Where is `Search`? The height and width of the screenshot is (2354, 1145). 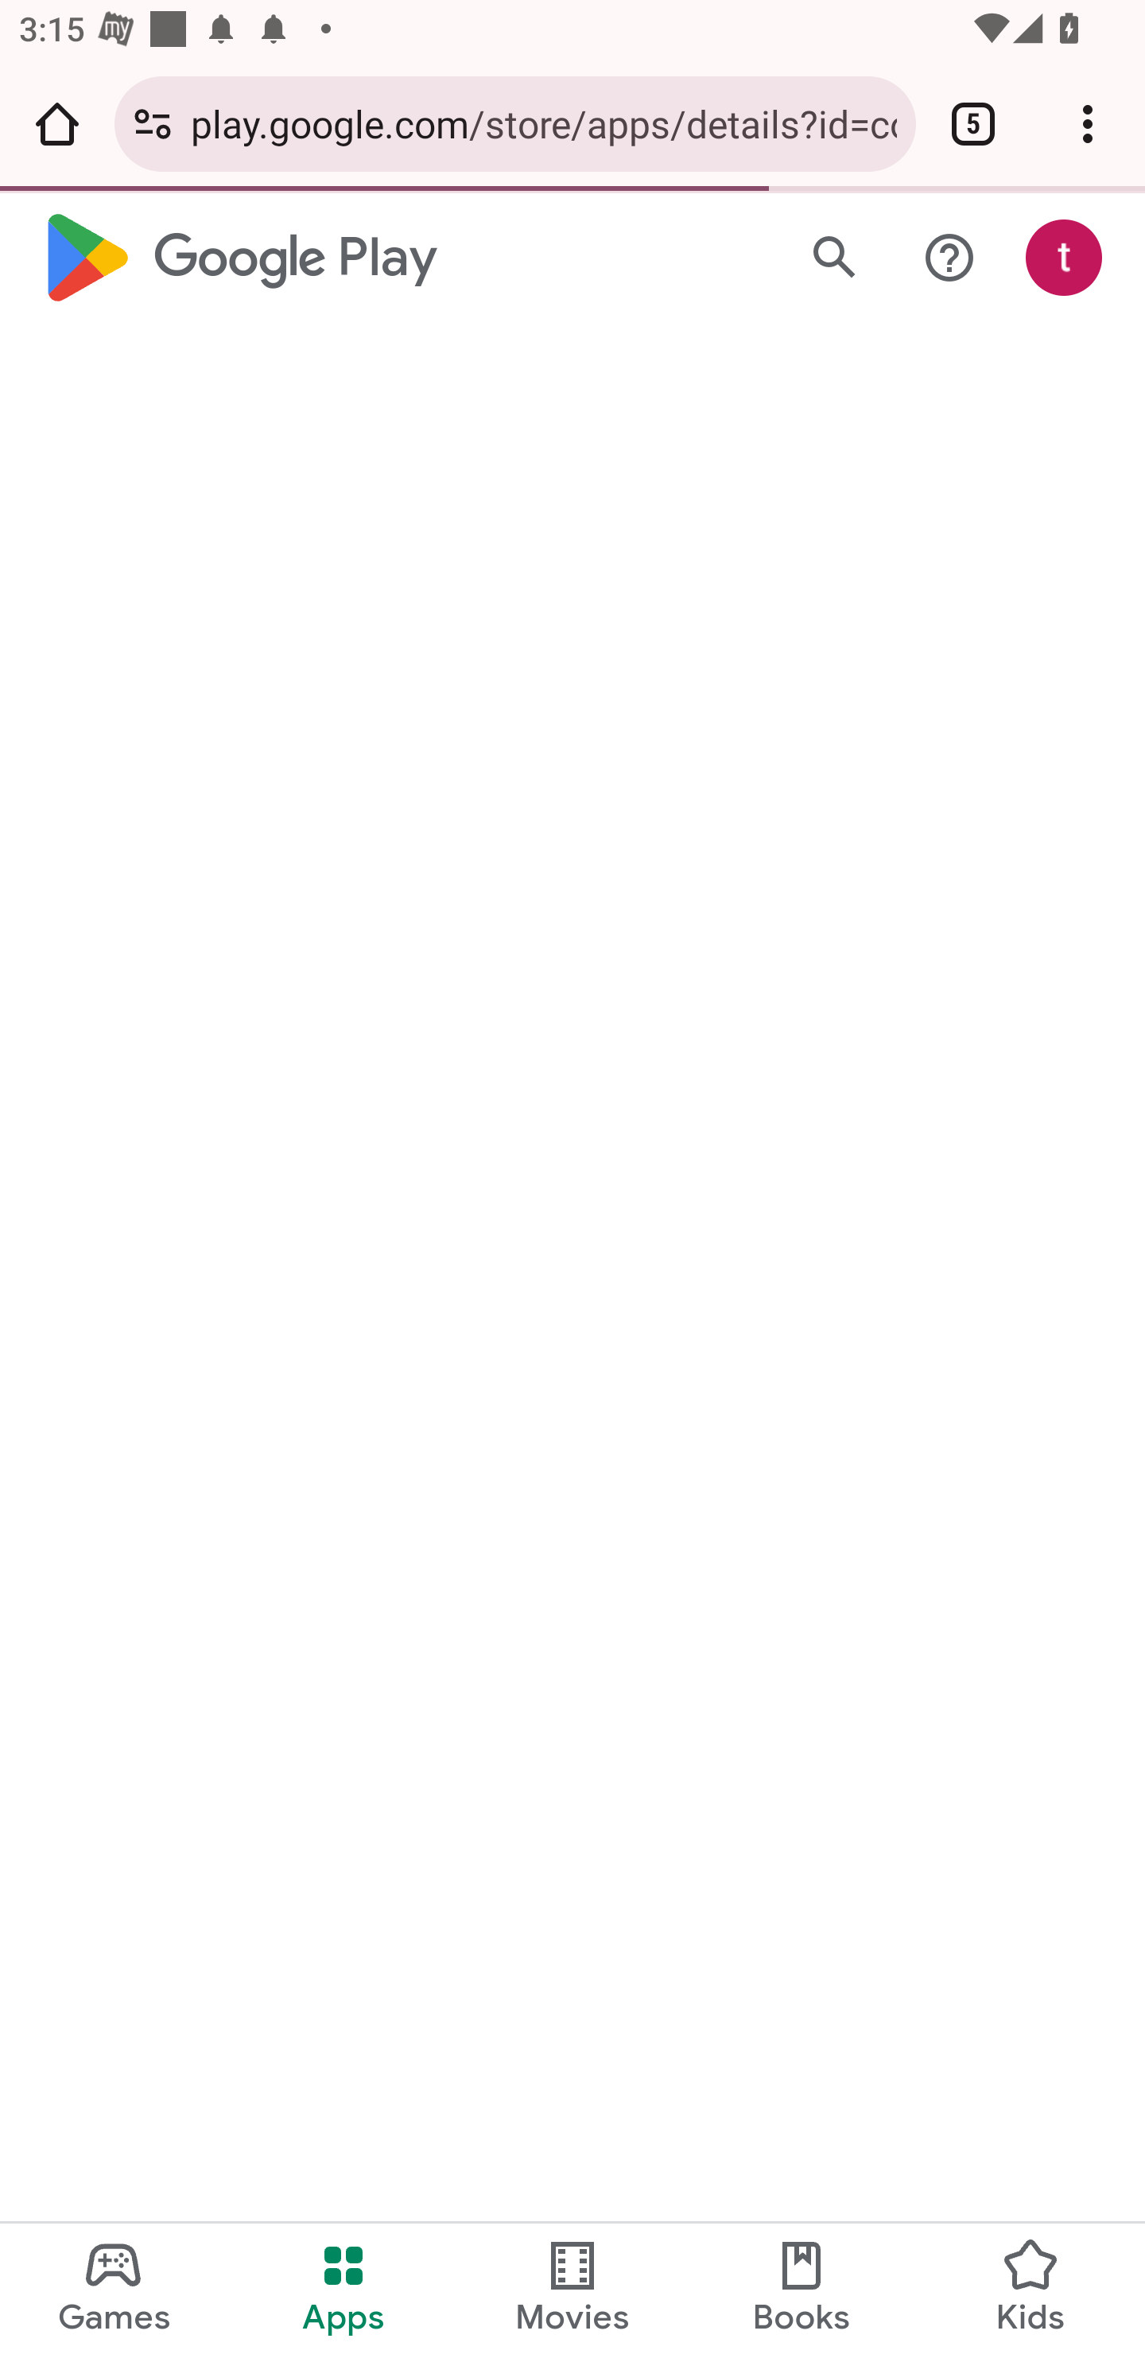
Search is located at coordinates (834, 258).